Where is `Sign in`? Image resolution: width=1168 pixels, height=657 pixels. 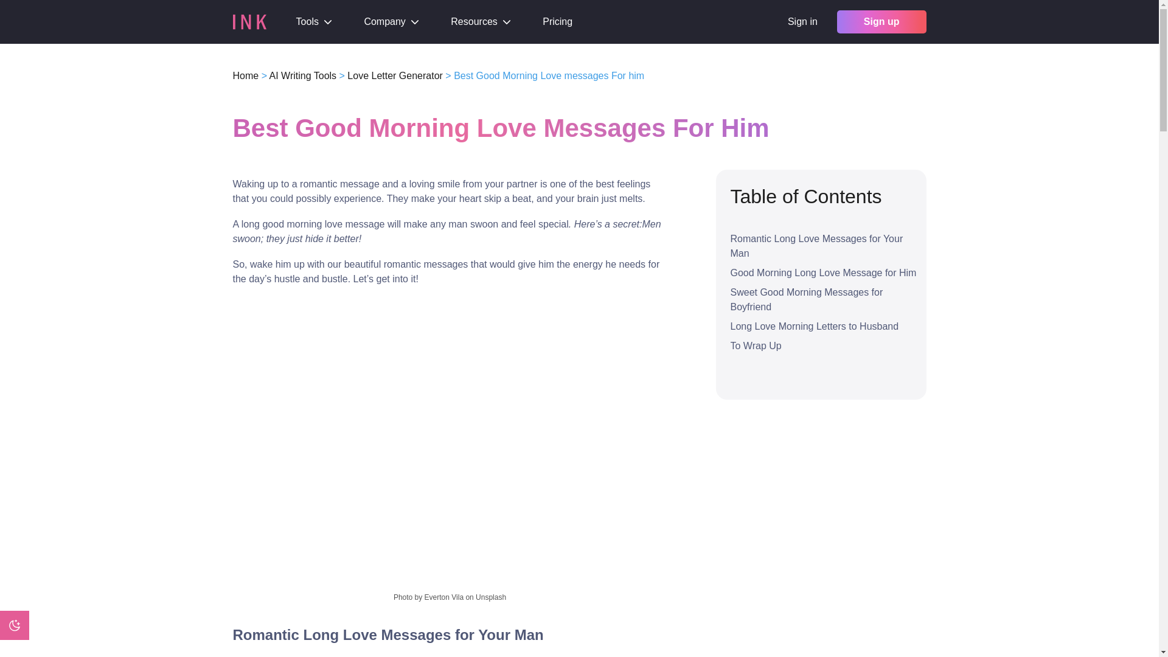
Sign in is located at coordinates (802, 22).